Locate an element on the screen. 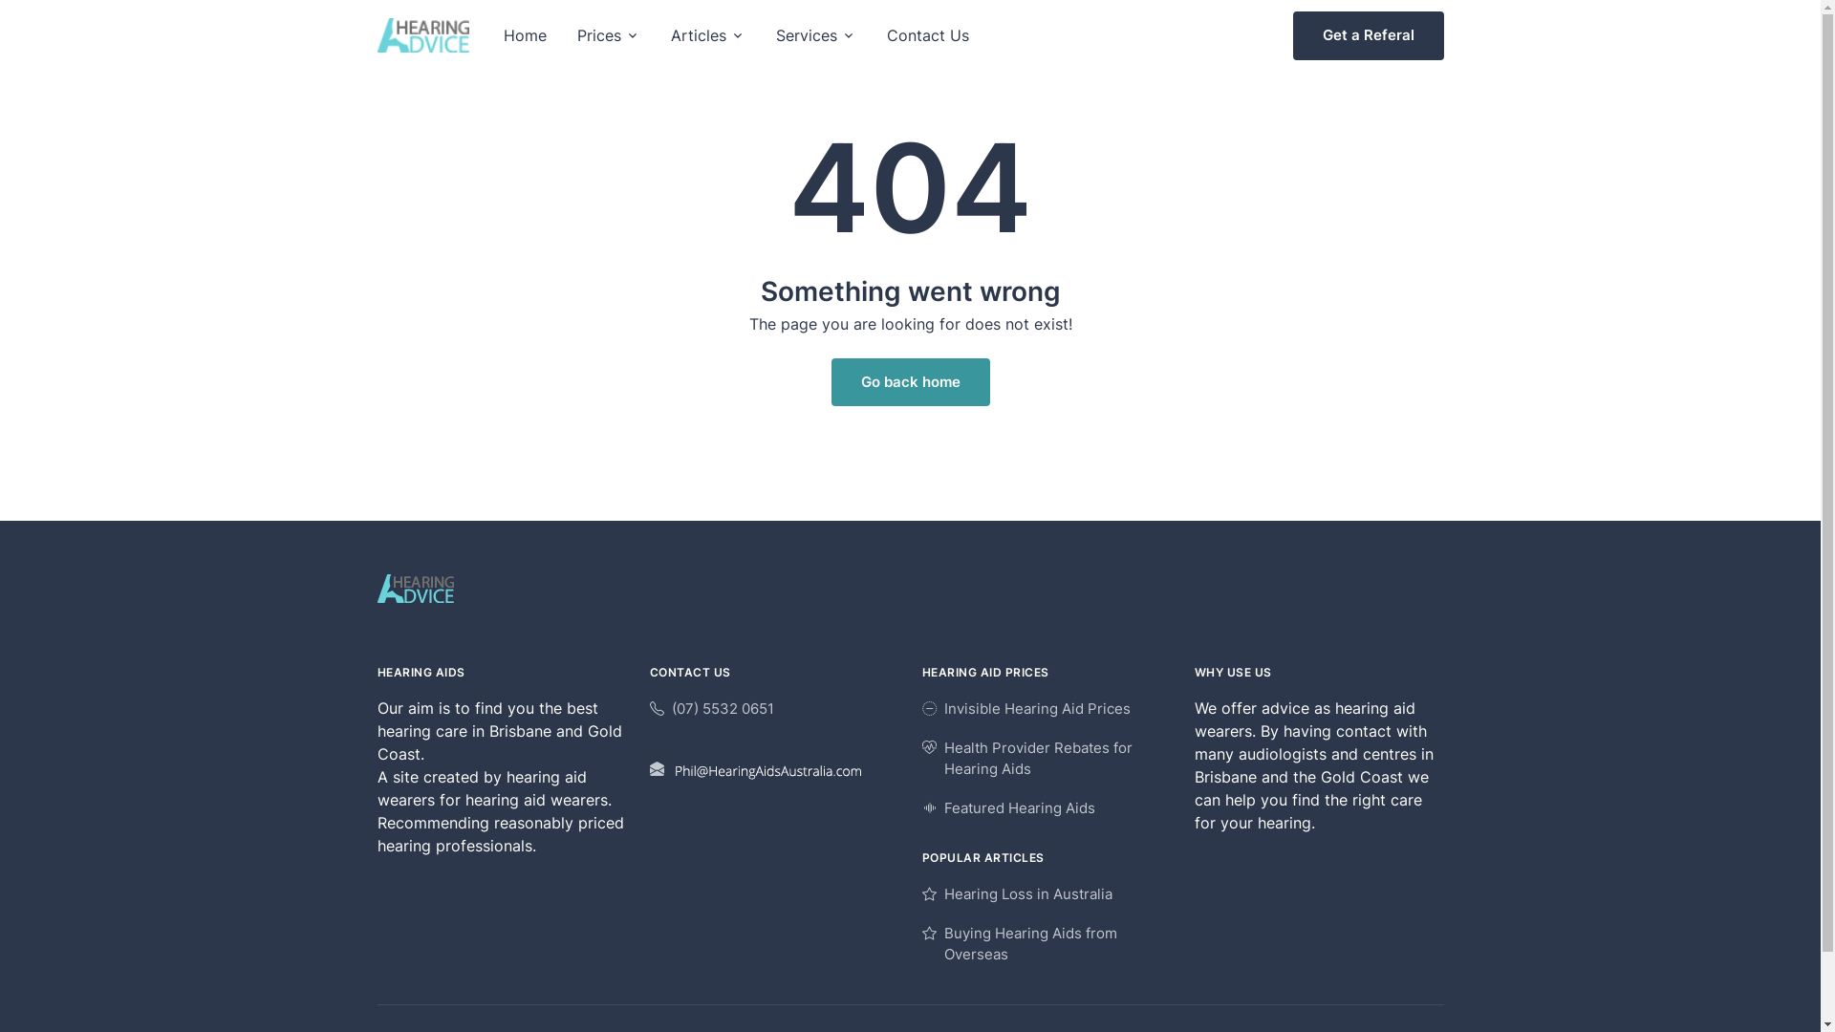  Invisible Hearing Aid Prices is located at coordinates (1025, 709).